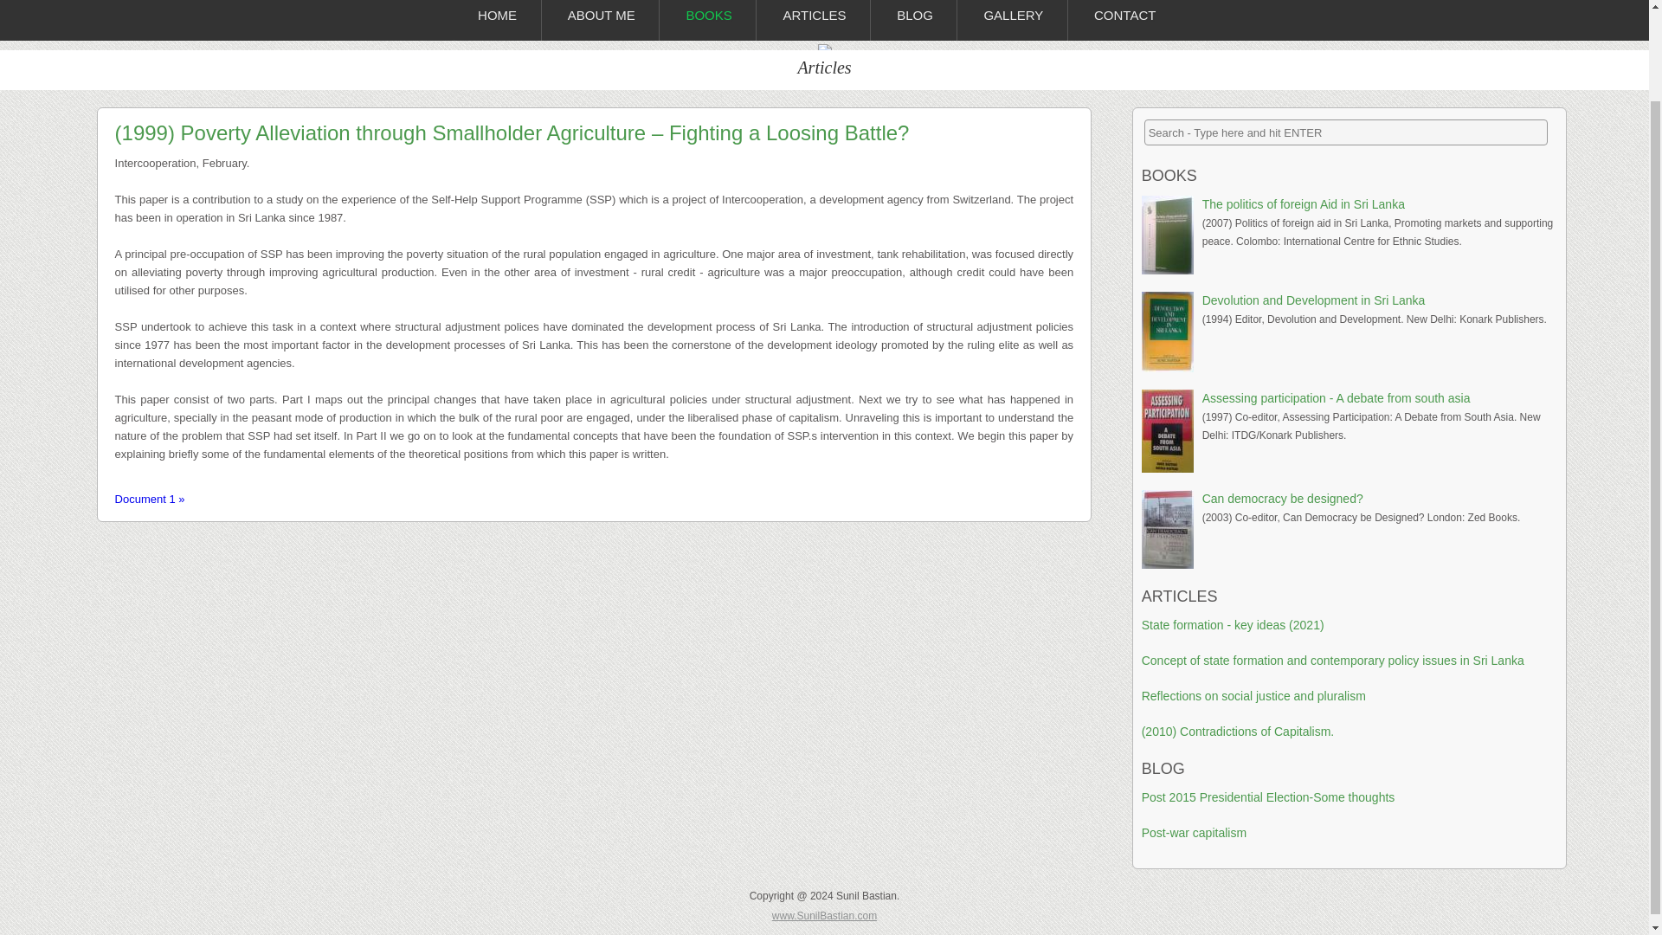 The image size is (1662, 935). I want to click on Reflections on social justice and pluralism, so click(1253, 696).